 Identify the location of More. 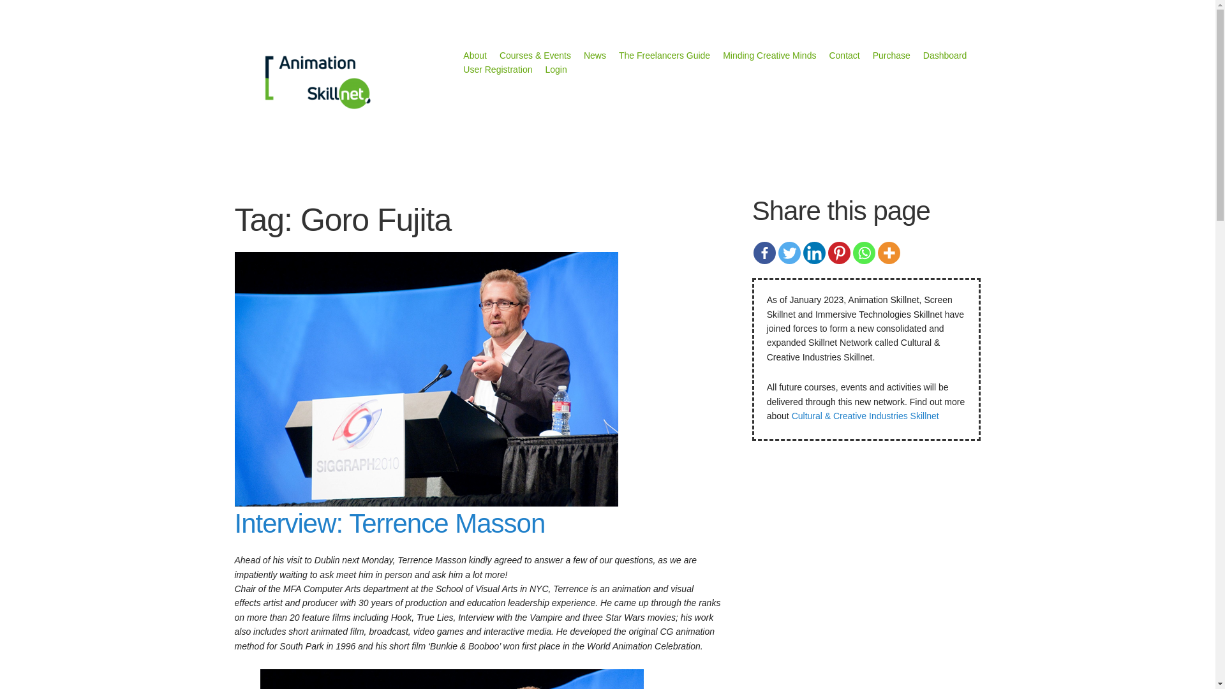
(889, 253).